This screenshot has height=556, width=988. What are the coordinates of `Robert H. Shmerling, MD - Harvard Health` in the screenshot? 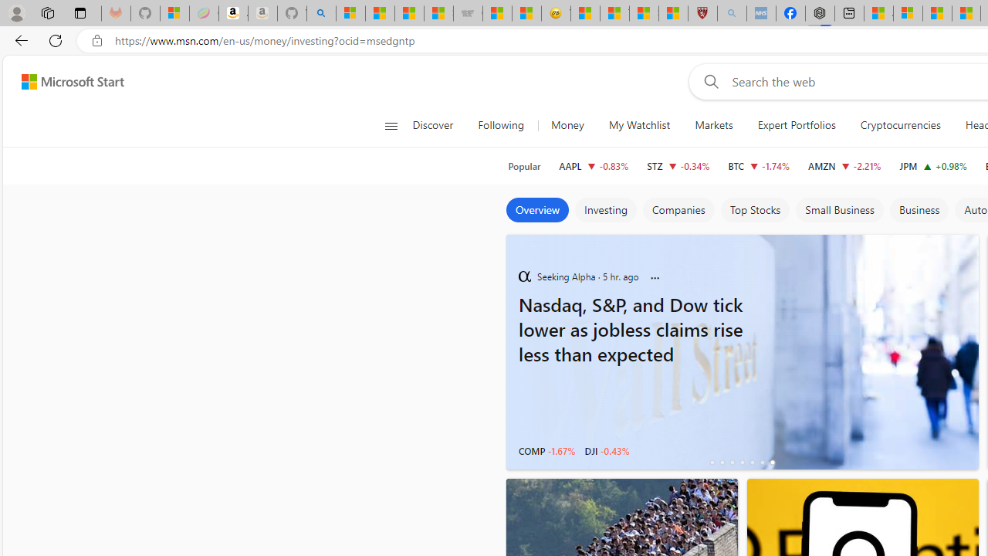 It's located at (702, 14).